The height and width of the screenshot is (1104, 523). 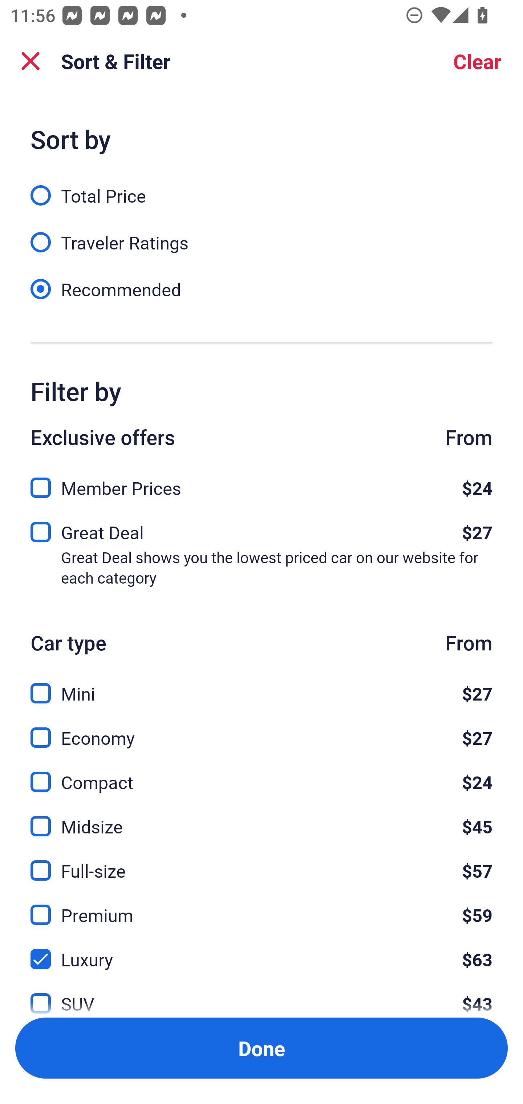 What do you see at coordinates (261, 906) in the screenshot?
I see `Premium, $59 Premium $59` at bounding box center [261, 906].